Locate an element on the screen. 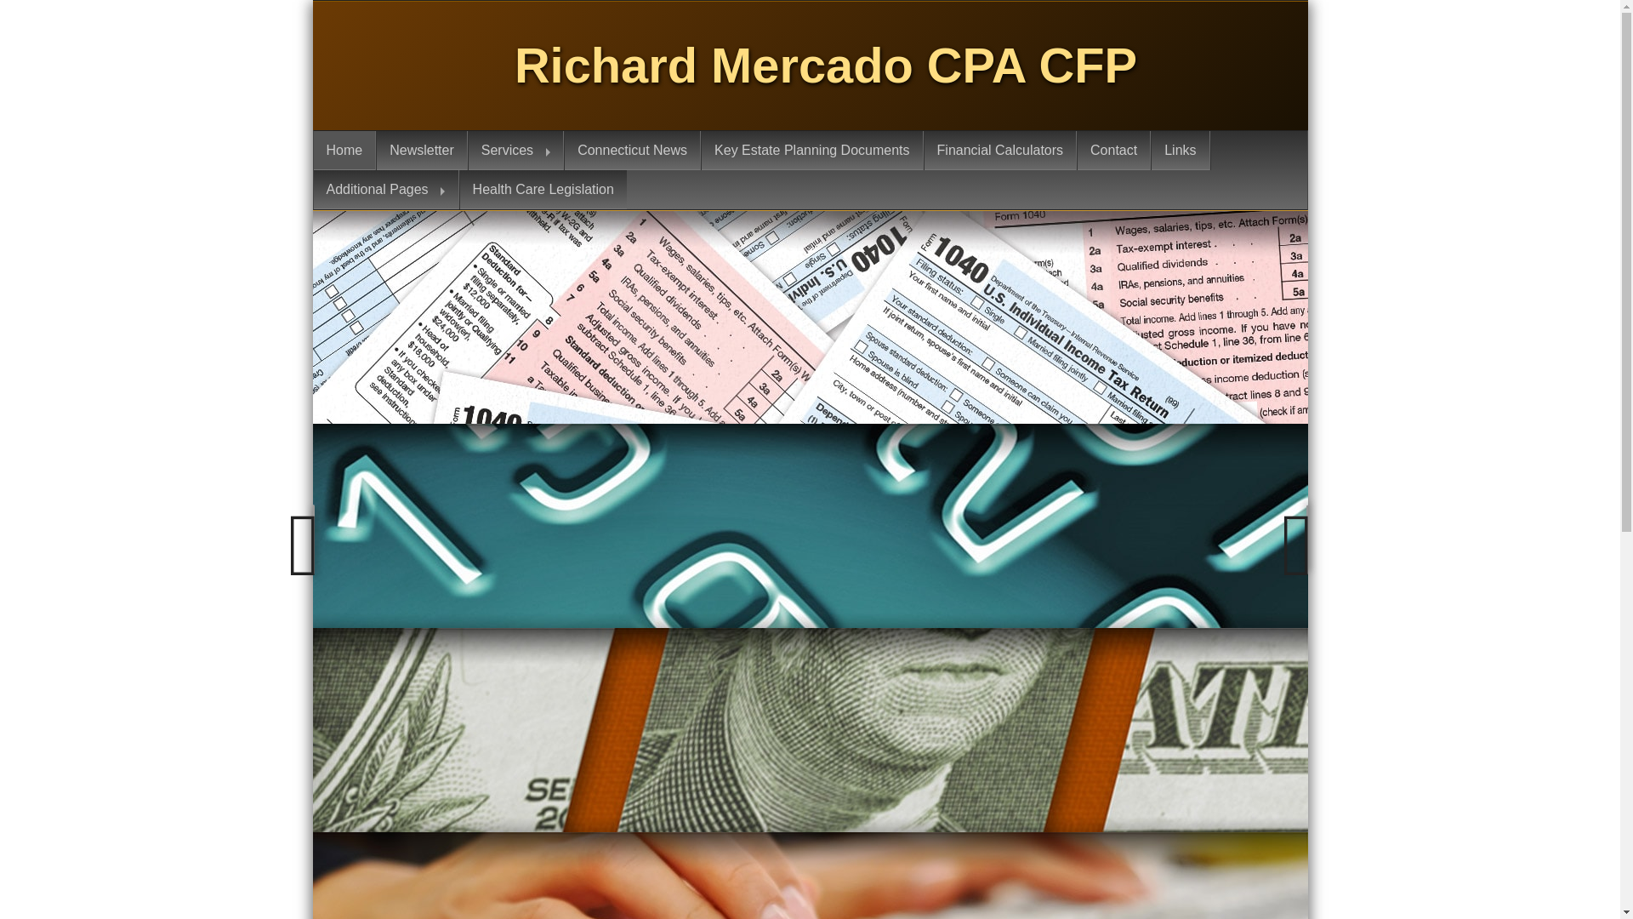 The width and height of the screenshot is (1633, 919). Richard Mercado CPA CFP is located at coordinates (825, 66).